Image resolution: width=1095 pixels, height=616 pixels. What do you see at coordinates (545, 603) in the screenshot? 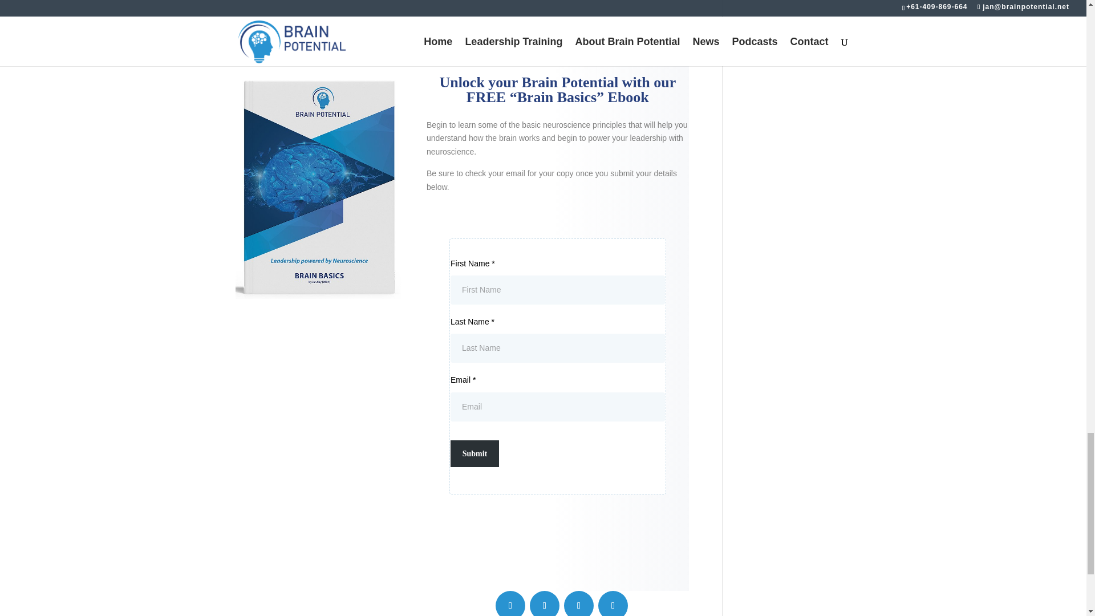
I see `Follow on LinkedIn` at bounding box center [545, 603].